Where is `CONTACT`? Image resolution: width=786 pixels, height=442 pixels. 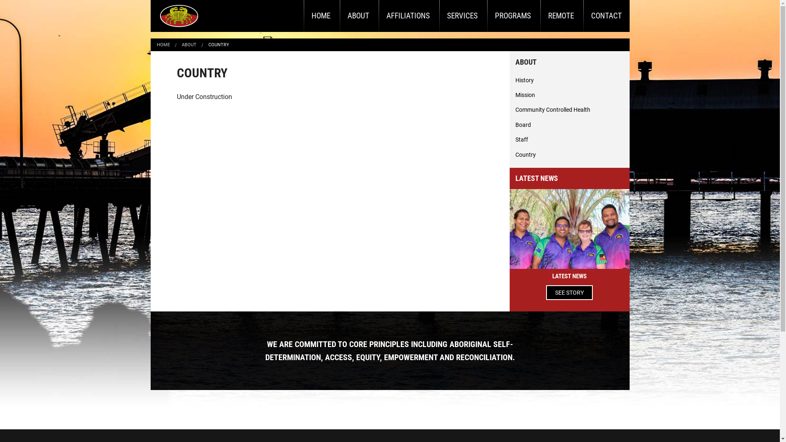
CONTACT is located at coordinates (606, 16).